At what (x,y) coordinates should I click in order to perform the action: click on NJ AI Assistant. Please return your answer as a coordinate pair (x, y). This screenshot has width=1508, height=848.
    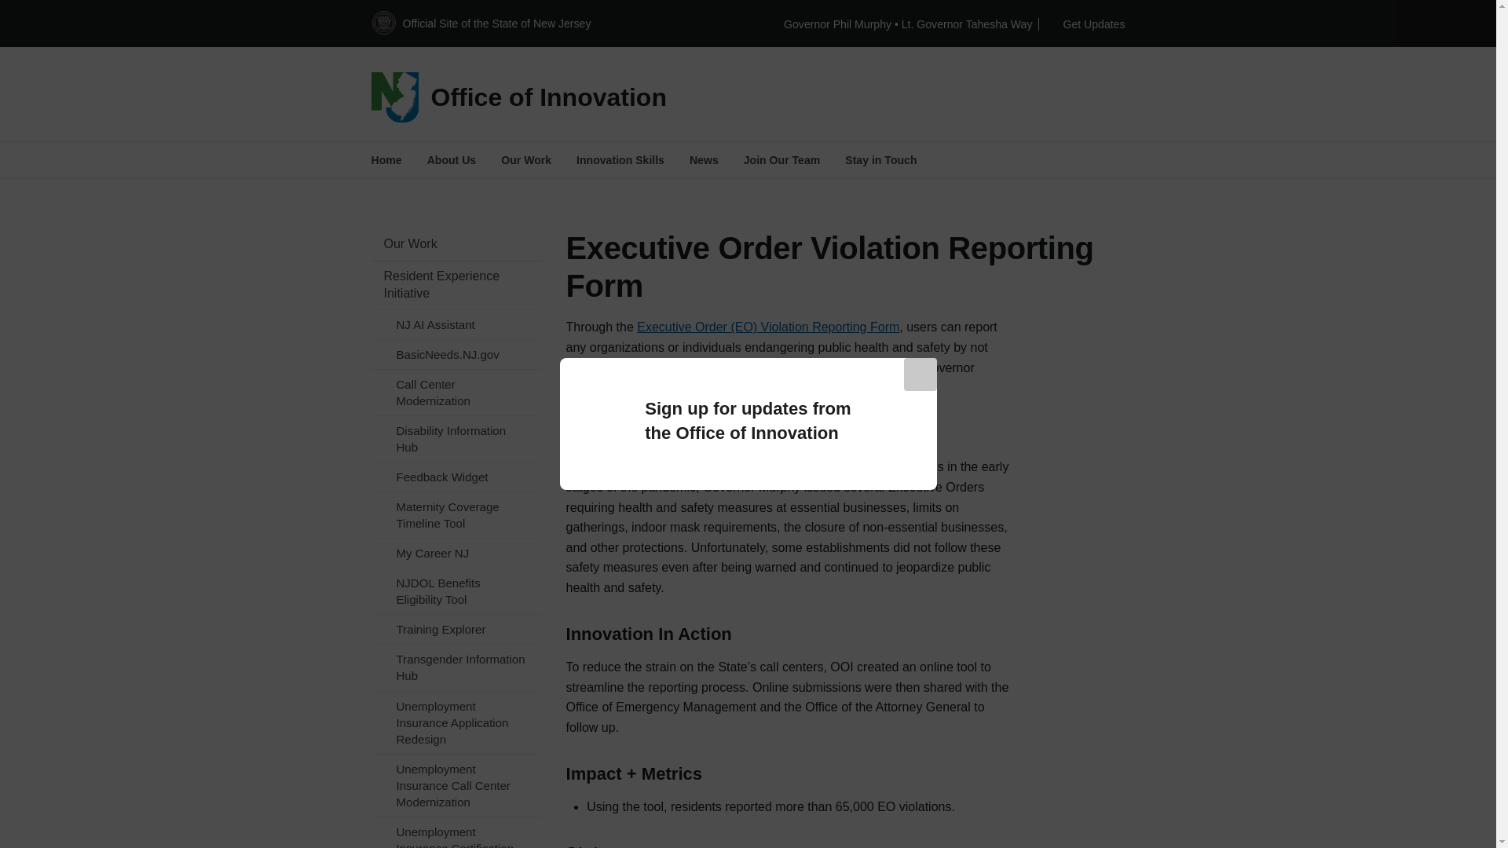
    Looking at the image, I should click on (456, 325).